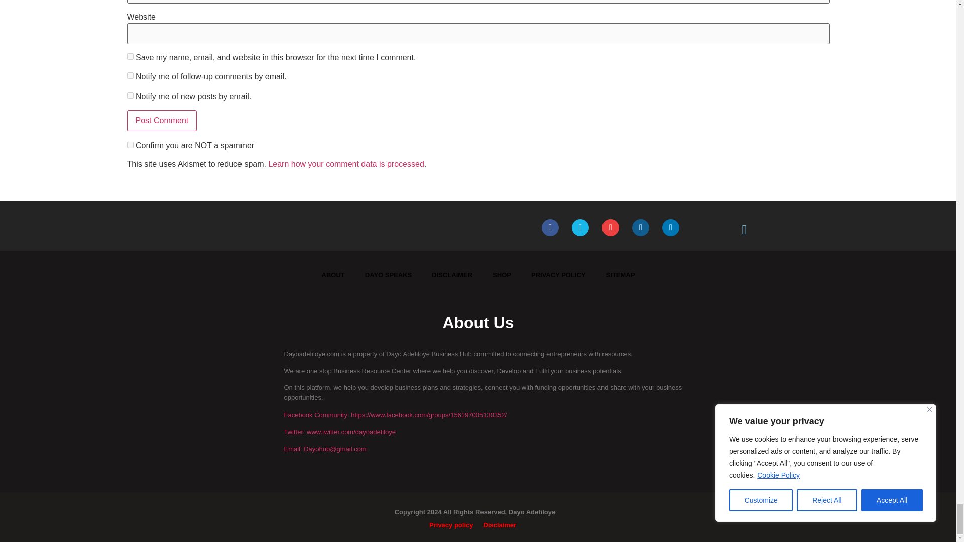  I want to click on yes, so click(130, 56).